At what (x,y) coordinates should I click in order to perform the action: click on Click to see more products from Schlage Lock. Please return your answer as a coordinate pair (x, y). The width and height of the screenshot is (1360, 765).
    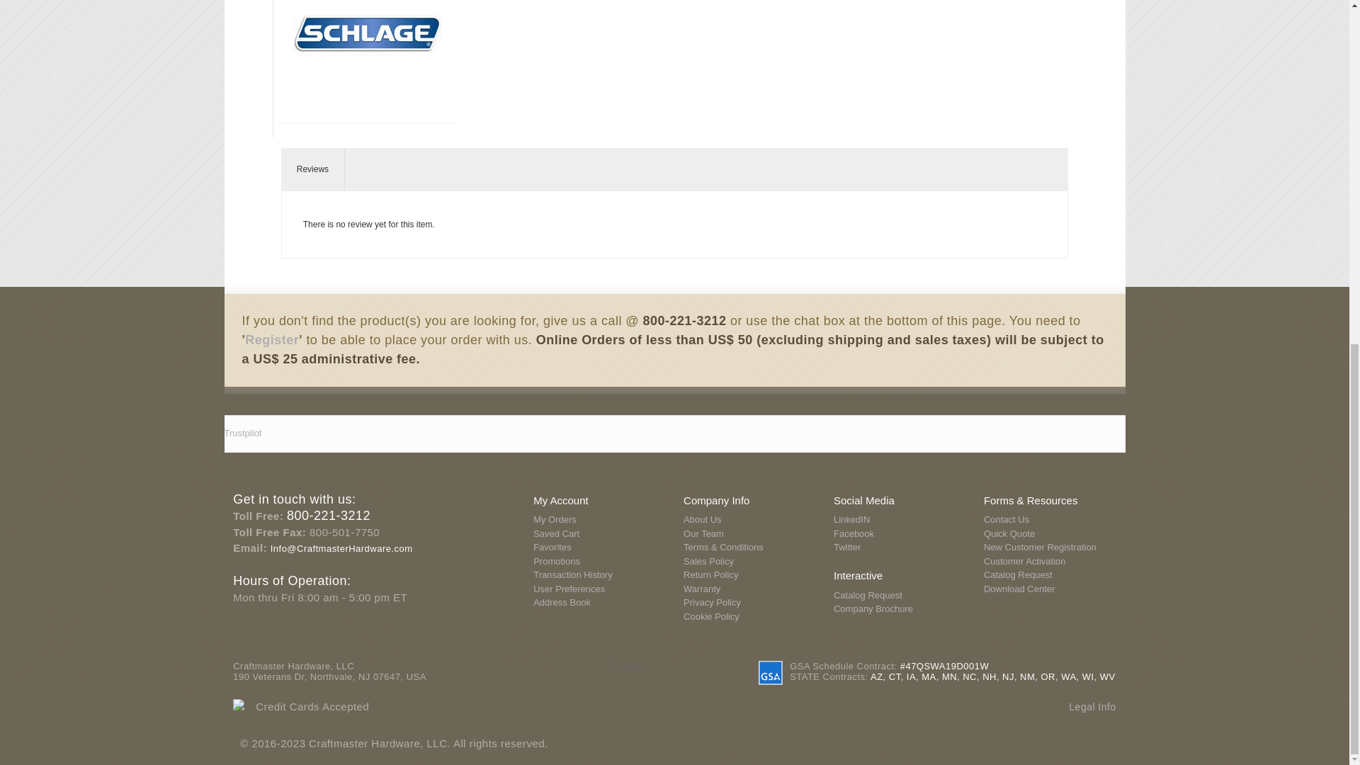
    Looking at the image, I should click on (368, 54).